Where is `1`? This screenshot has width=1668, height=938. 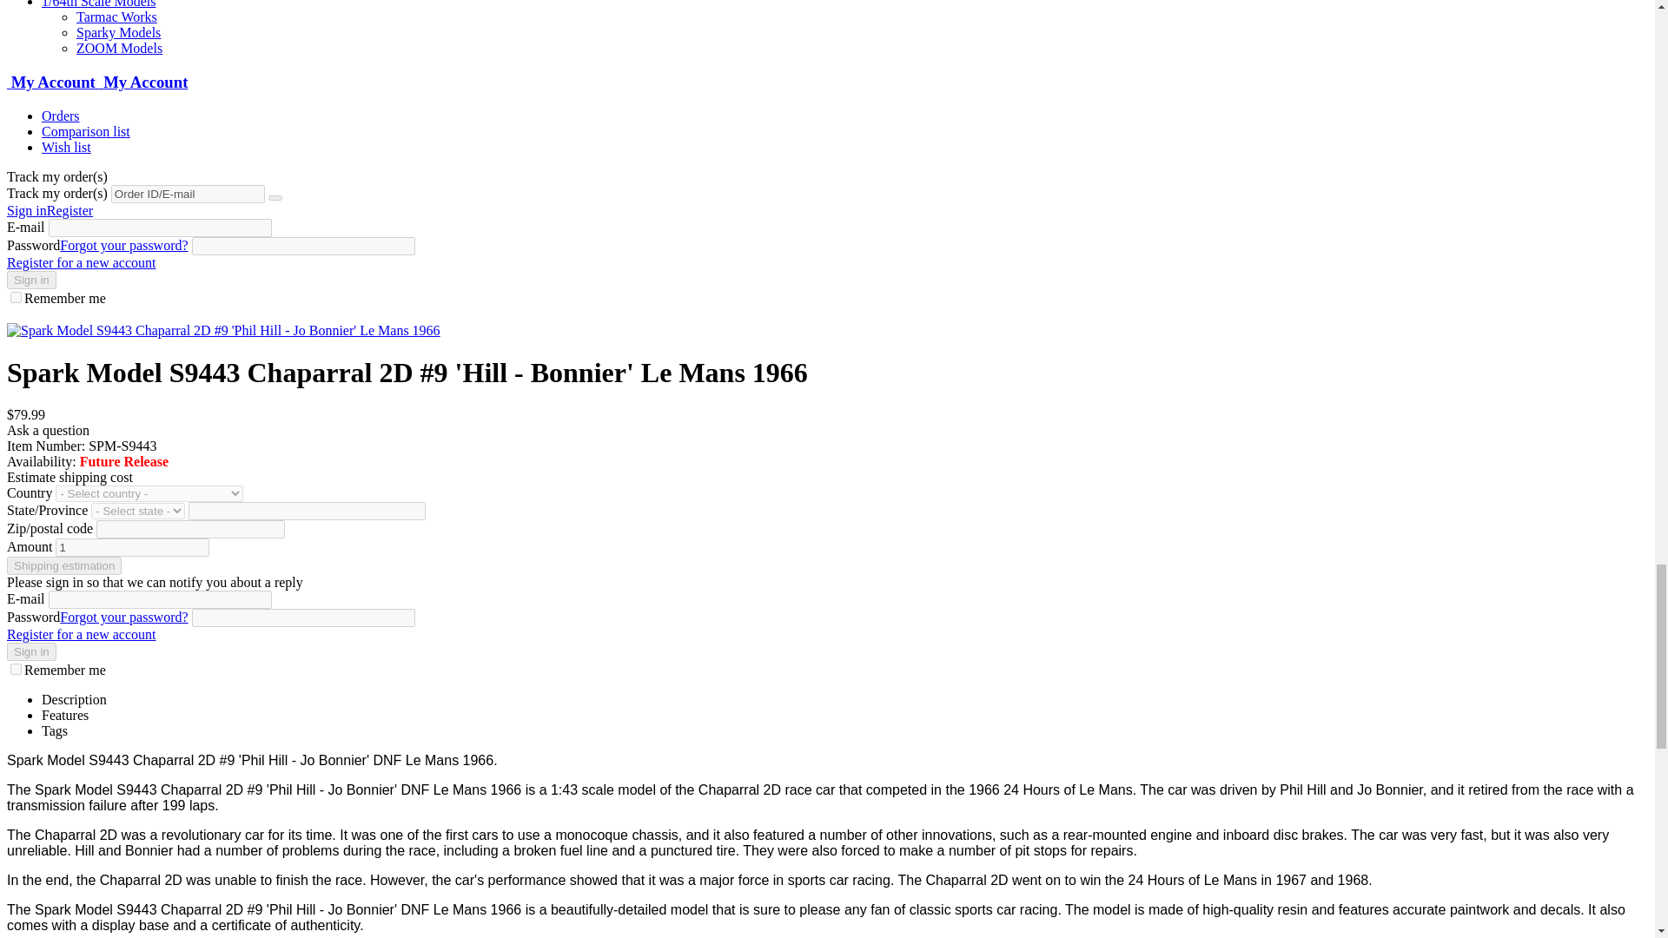
1 is located at coordinates (132, 547).